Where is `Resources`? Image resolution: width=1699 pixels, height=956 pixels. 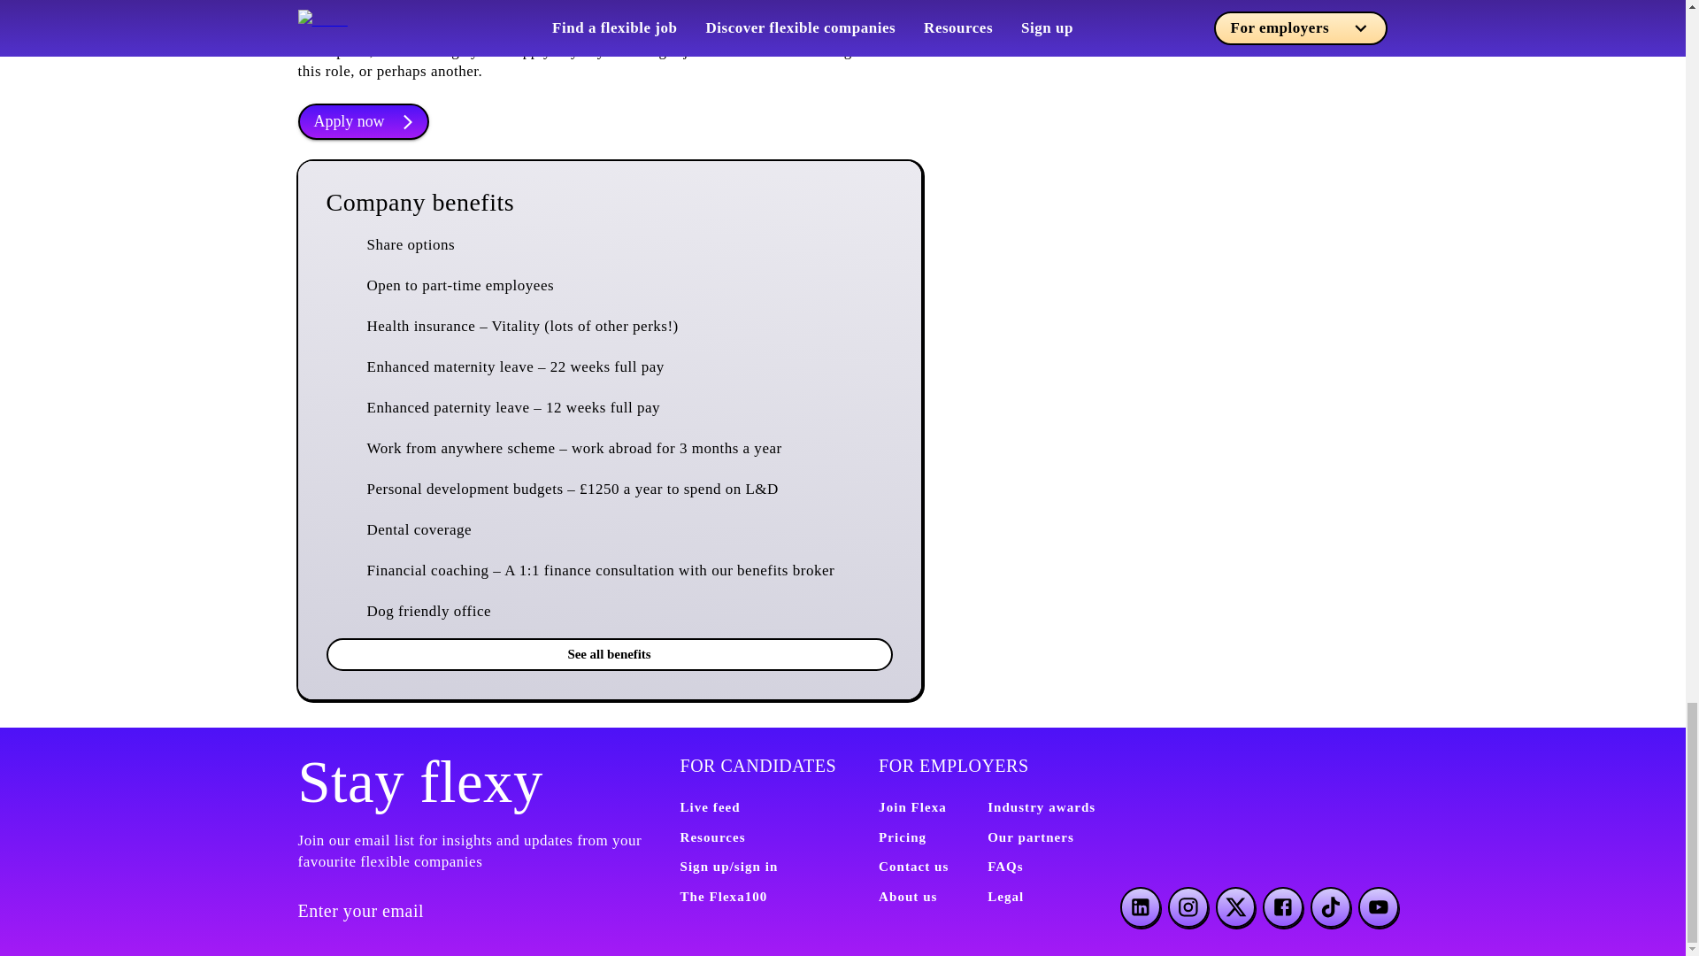
Resources is located at coordinates (712, 837).